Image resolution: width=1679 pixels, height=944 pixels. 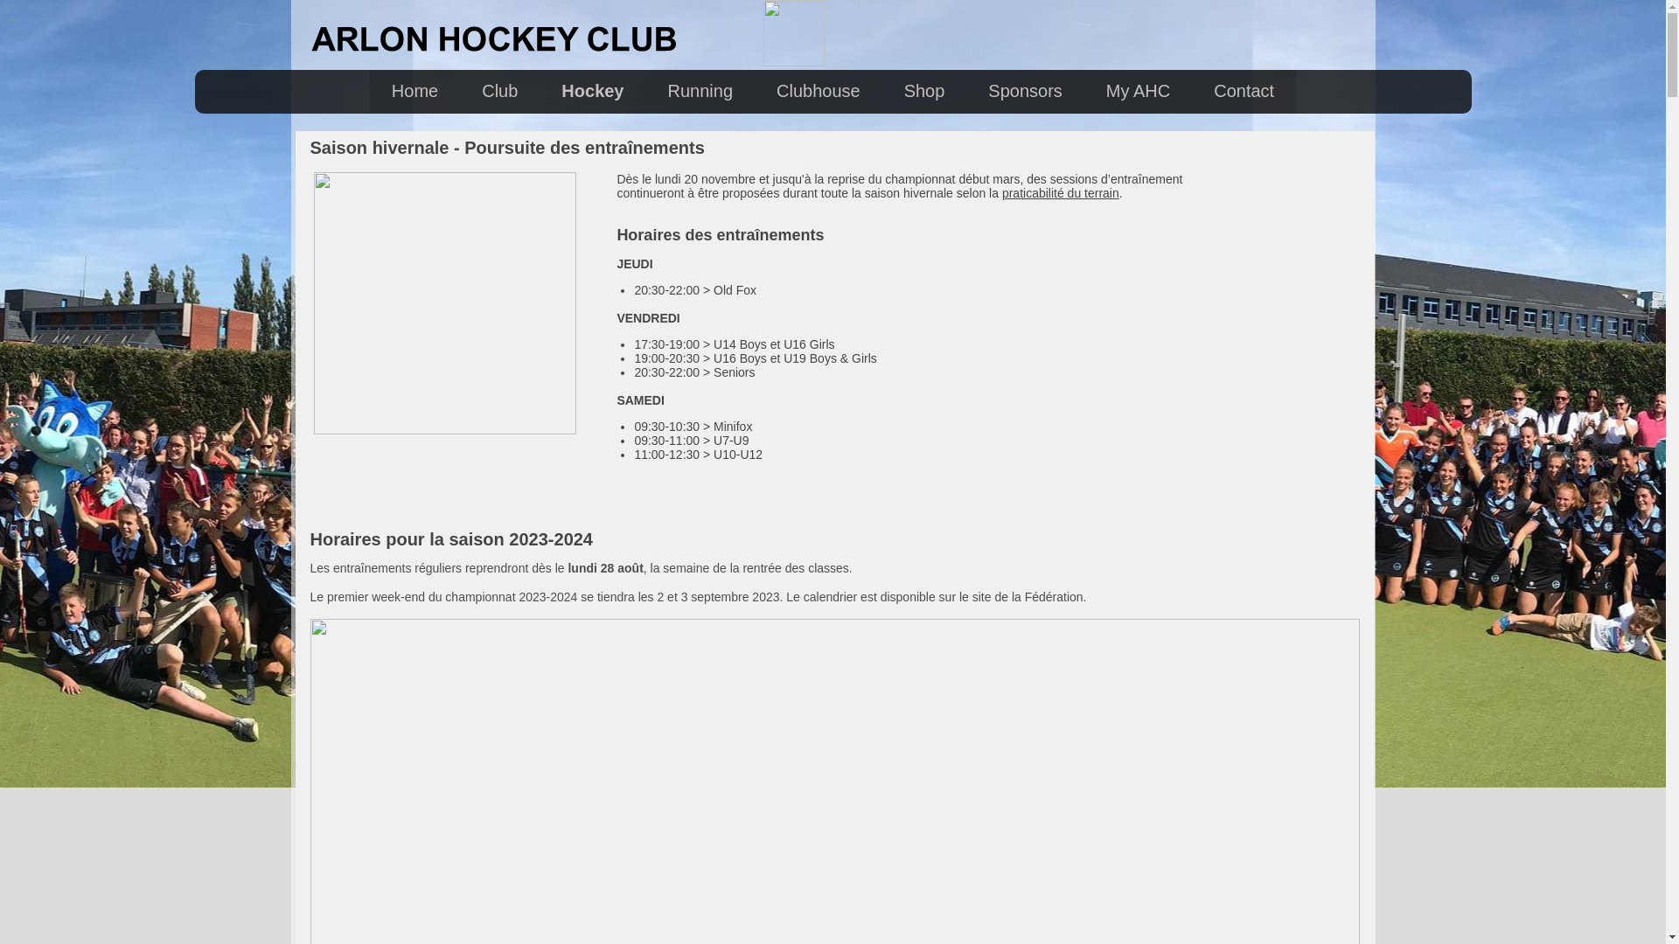 What do you see at coordinates (451, 539) in the screenshot?
I see `Horaires pour la saison 2023-2024` at bounding box center [451, 539].